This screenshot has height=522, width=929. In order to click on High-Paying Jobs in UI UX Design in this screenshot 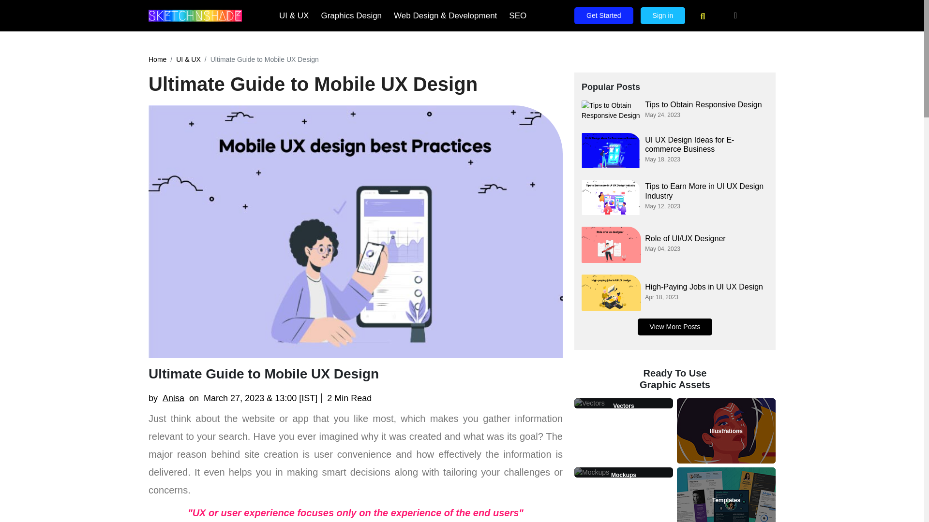, I will do `click(706, 287)`.